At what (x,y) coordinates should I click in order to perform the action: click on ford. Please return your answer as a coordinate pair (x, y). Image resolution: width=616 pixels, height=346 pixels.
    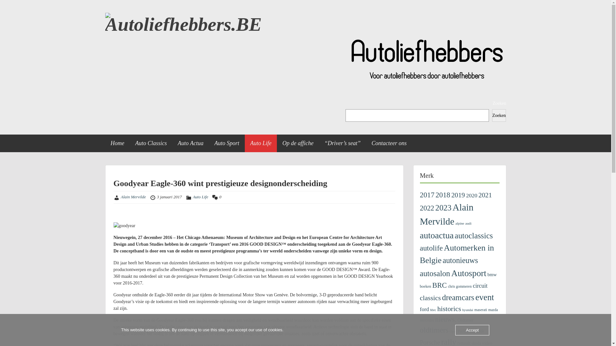
    Looking at the image, I should click on (424, 309).